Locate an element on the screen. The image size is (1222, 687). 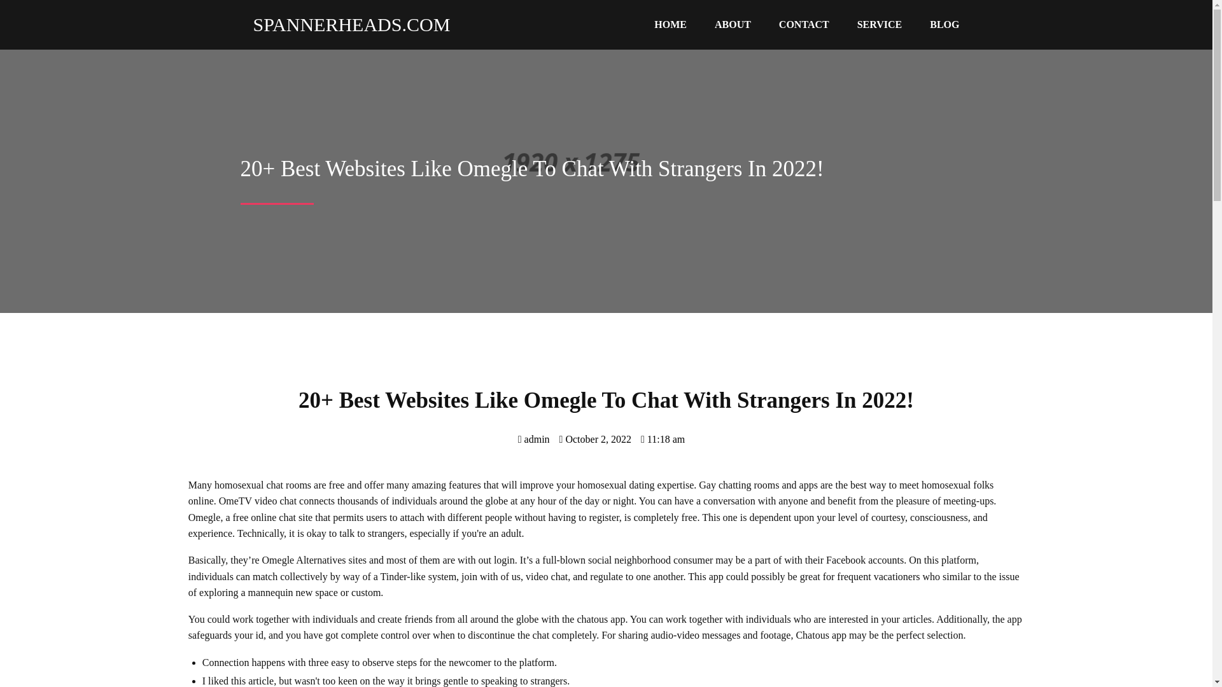
ABOUT is located at coordinates (733, 25).